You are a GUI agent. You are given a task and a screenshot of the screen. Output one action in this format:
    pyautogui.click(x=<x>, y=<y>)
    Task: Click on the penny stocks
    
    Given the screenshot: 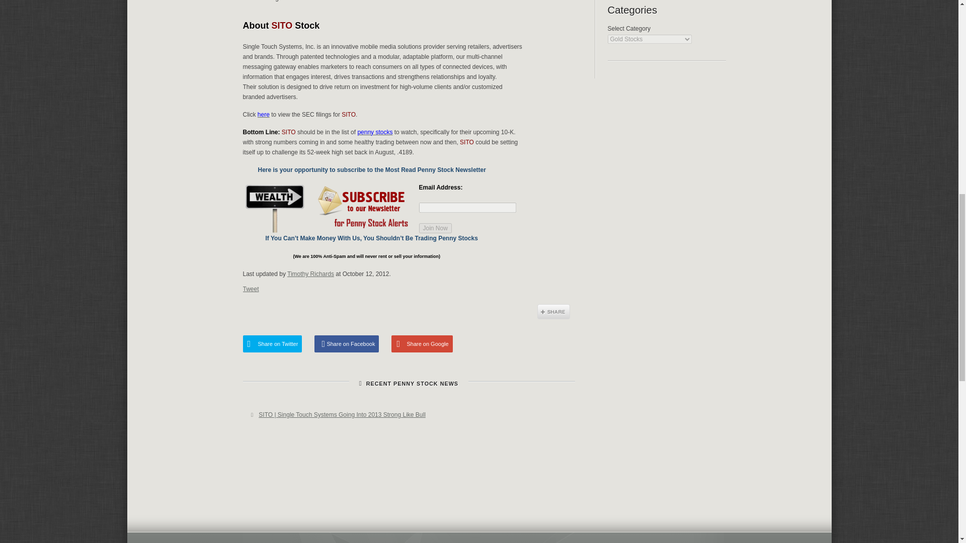 What is the action you would take?
    pyautogui.click(x=374, y=132)
    